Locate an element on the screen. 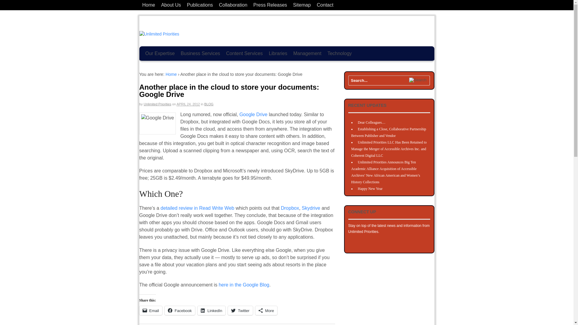 This screenshot has width=578, height=325. Home is located at coordinates (148, 5).